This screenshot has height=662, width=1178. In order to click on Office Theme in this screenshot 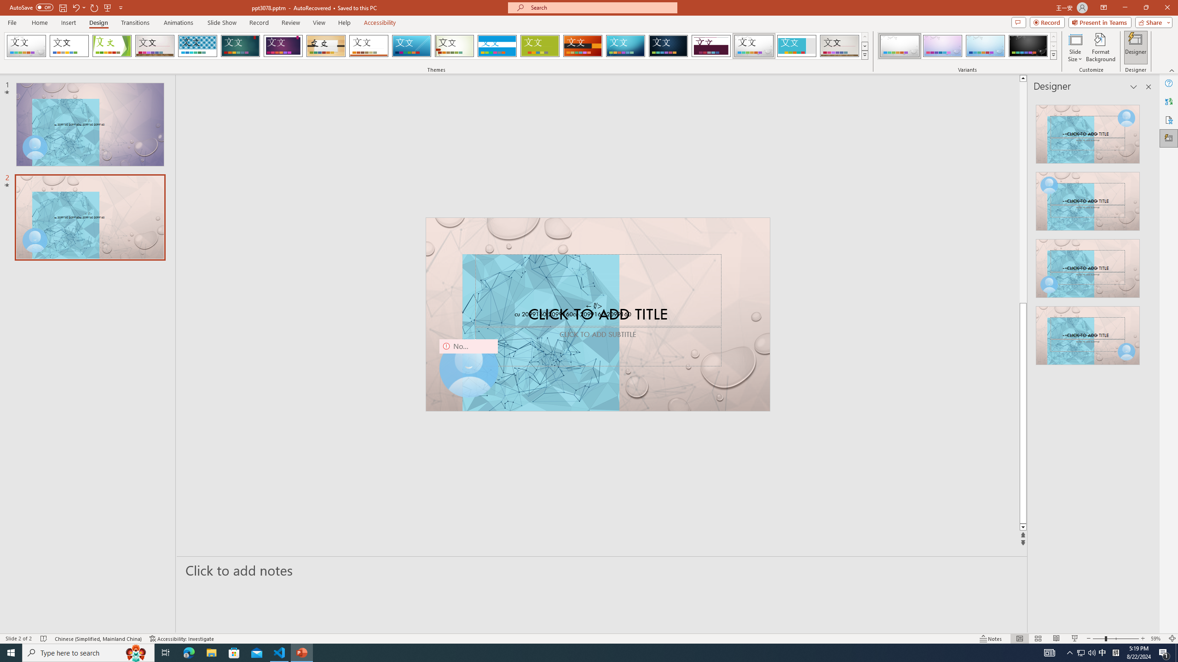, I will do `click(69, 46)`.